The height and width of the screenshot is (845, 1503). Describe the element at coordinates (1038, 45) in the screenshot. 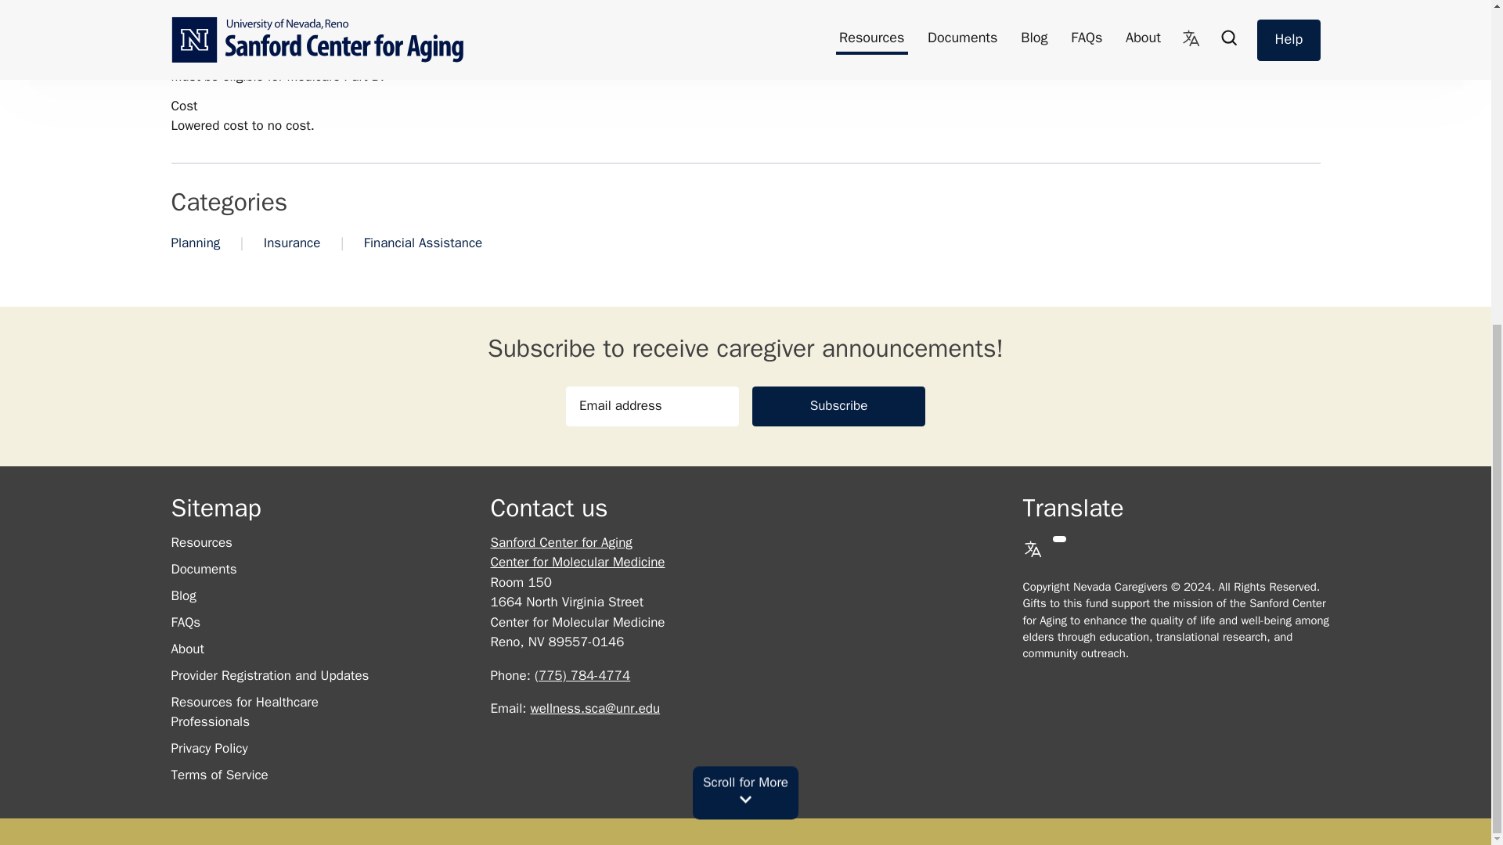

I see `Senior Rx Google Map` at that location.